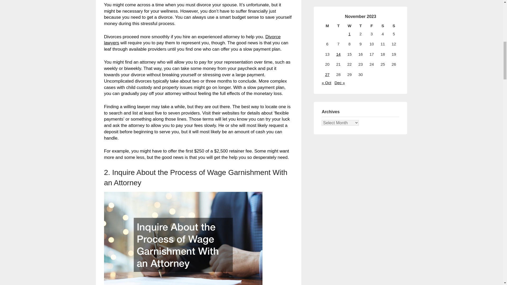 The width and height of the screenshot is (507, 285). Describe the element at coordinates (360, 26) in the screenshot. I see `Thursday` at that location.